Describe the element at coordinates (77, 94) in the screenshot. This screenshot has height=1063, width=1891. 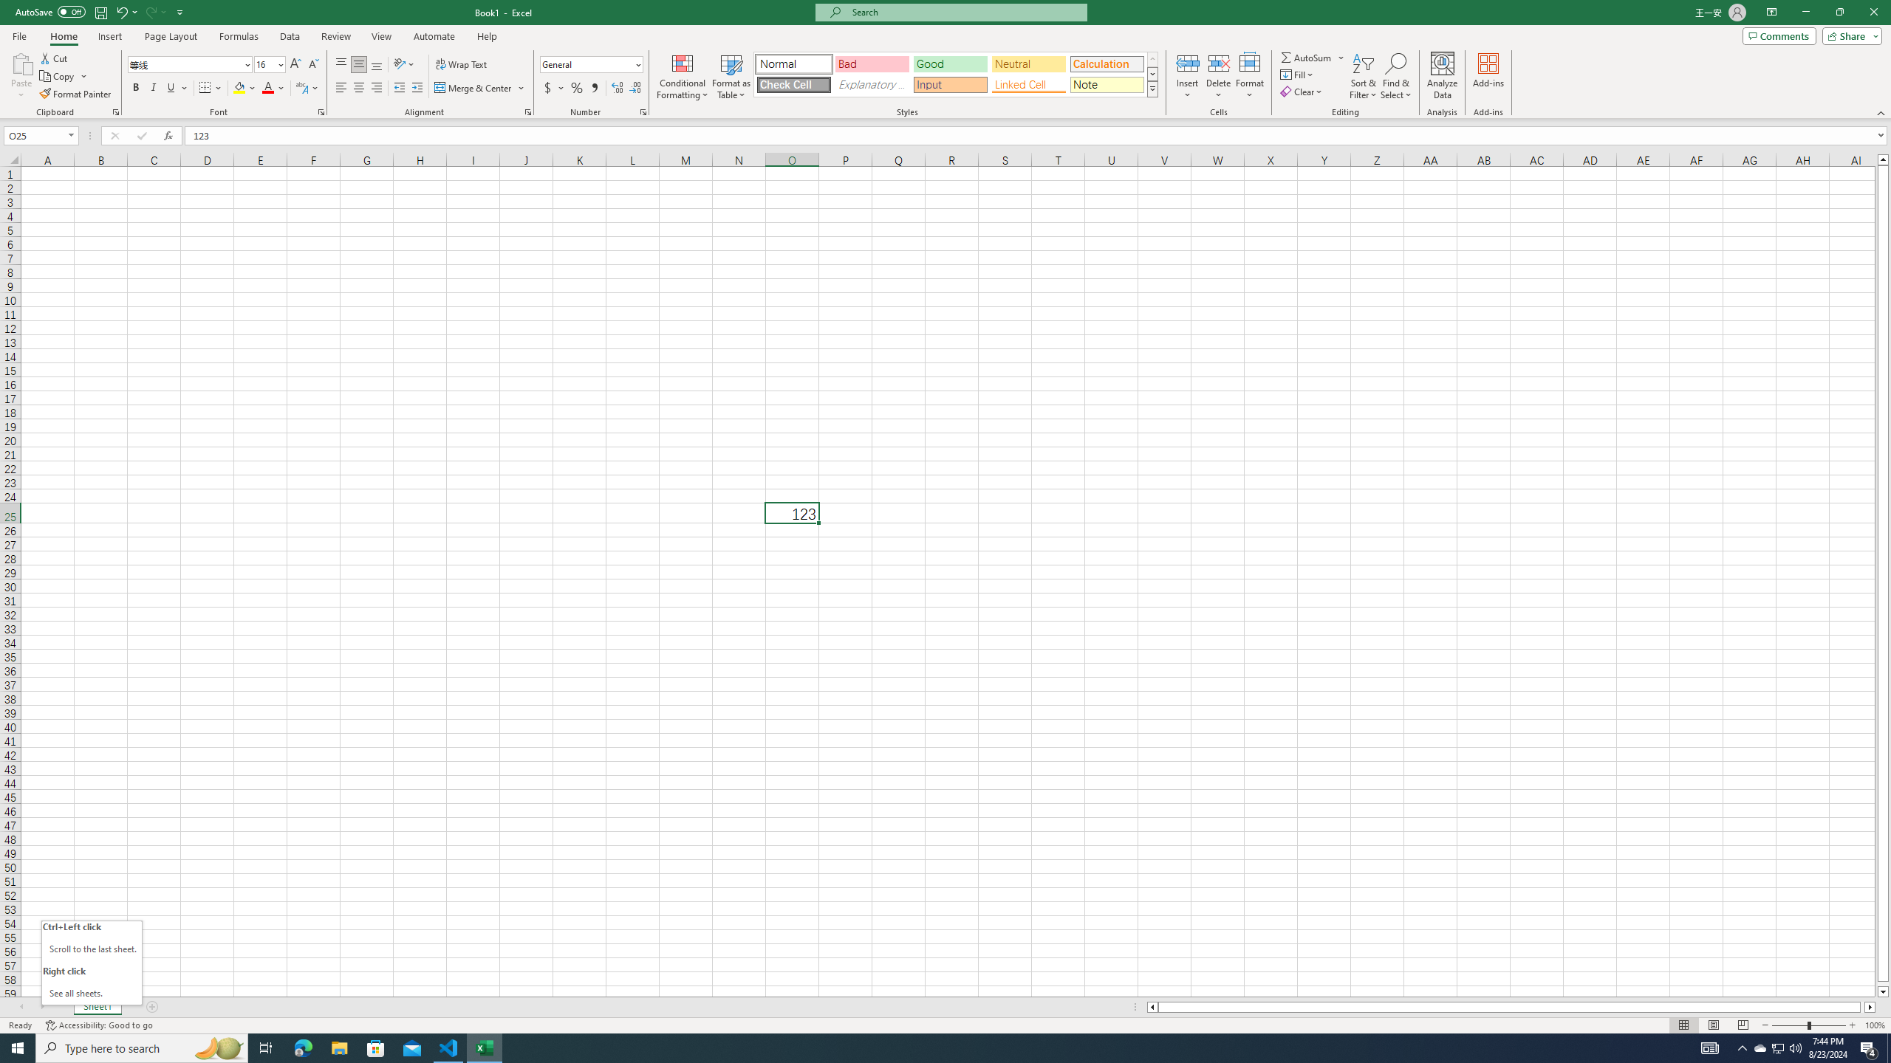
I see `Format Painter` at that location.